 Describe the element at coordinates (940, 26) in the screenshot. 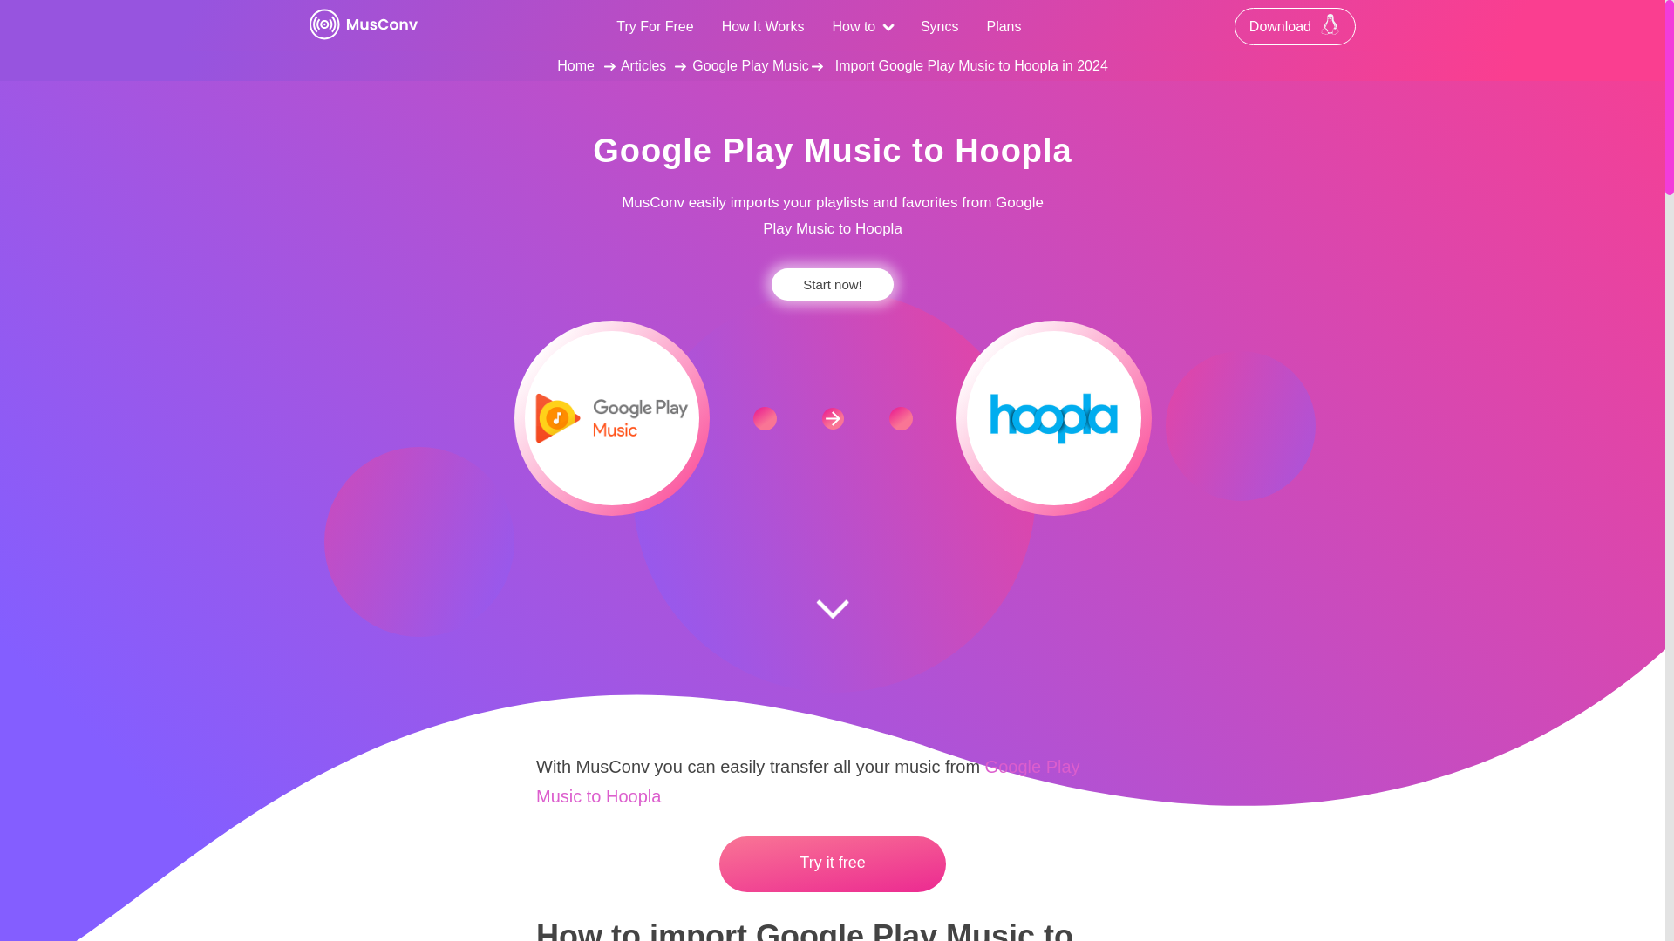

I see `Syncs` at that location.